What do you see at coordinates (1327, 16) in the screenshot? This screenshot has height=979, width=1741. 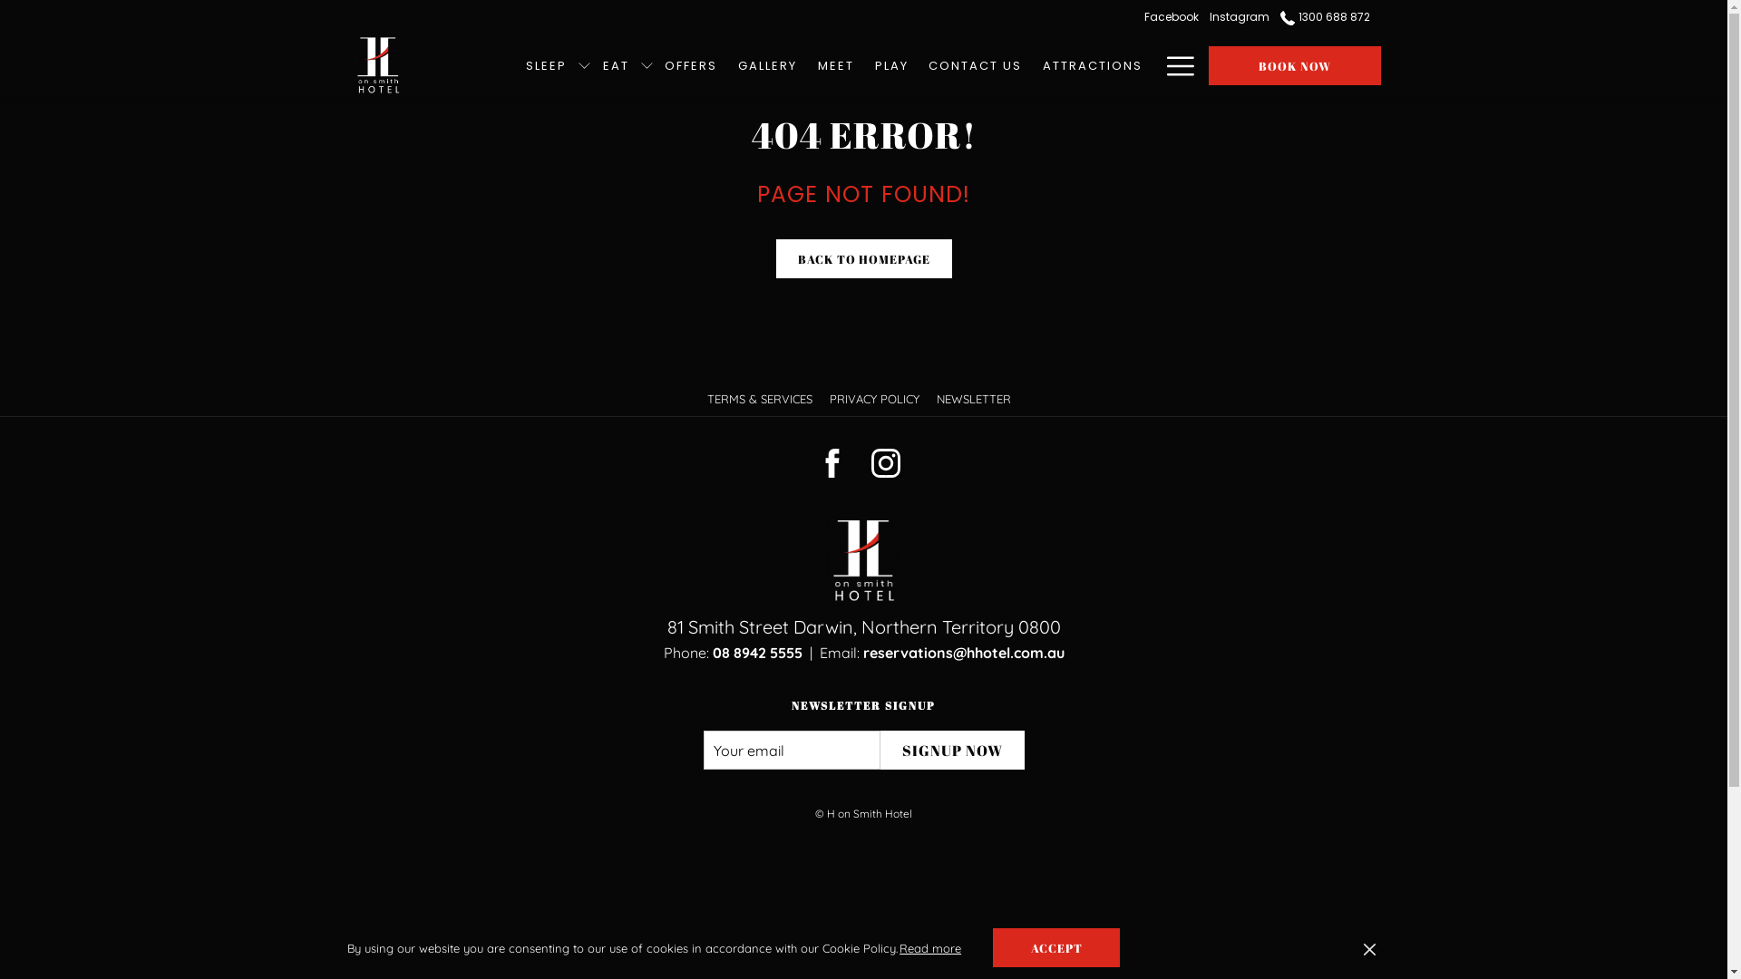 I see `1300 688 872` at bounding box center [1327, 16].